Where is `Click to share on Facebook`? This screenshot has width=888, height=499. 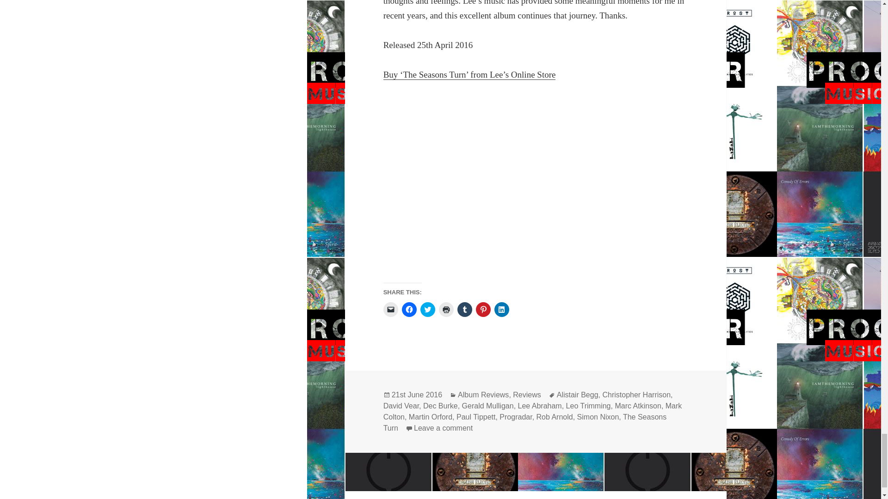
Click to share on Facebook is located at coordinates (409, 310).